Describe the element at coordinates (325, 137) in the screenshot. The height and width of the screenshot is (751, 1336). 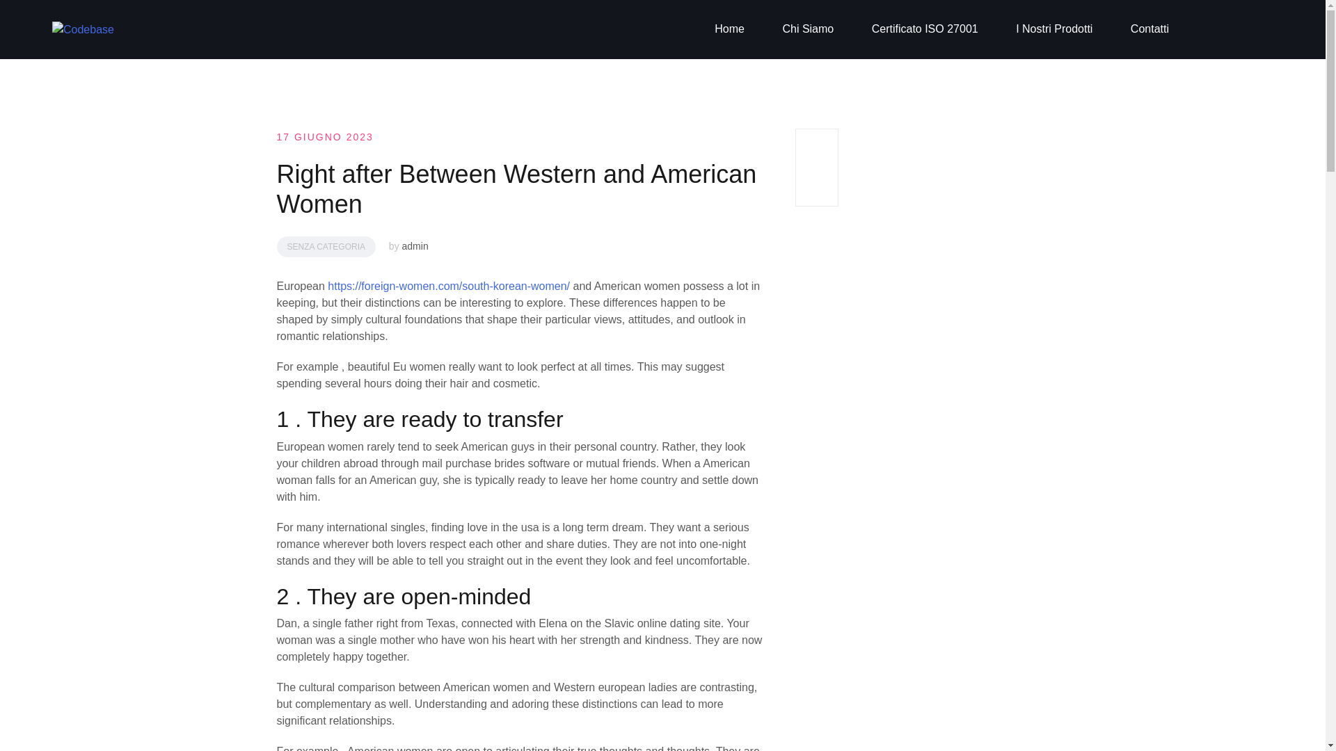
I see `17 GIUGNO 2023` at that location.